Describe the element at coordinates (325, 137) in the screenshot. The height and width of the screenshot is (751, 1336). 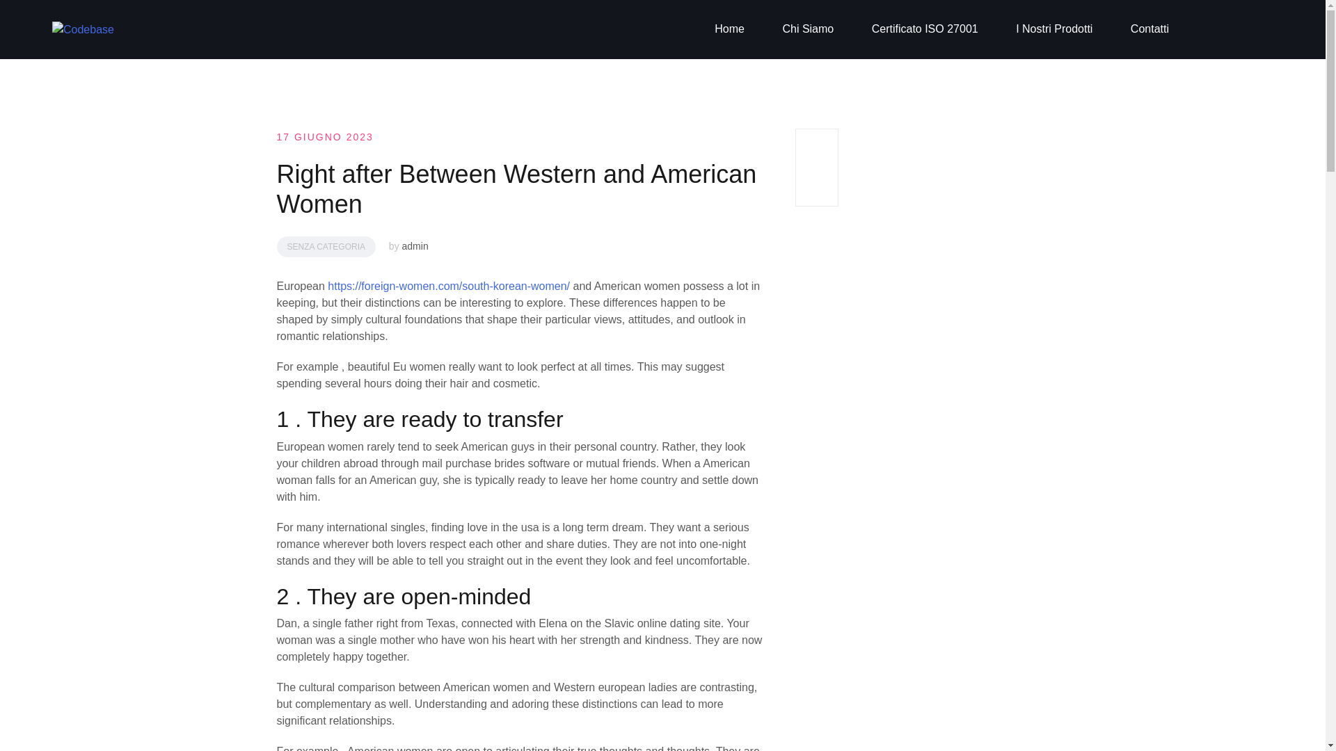
I see `17 GIUGNO 2023` at that location.